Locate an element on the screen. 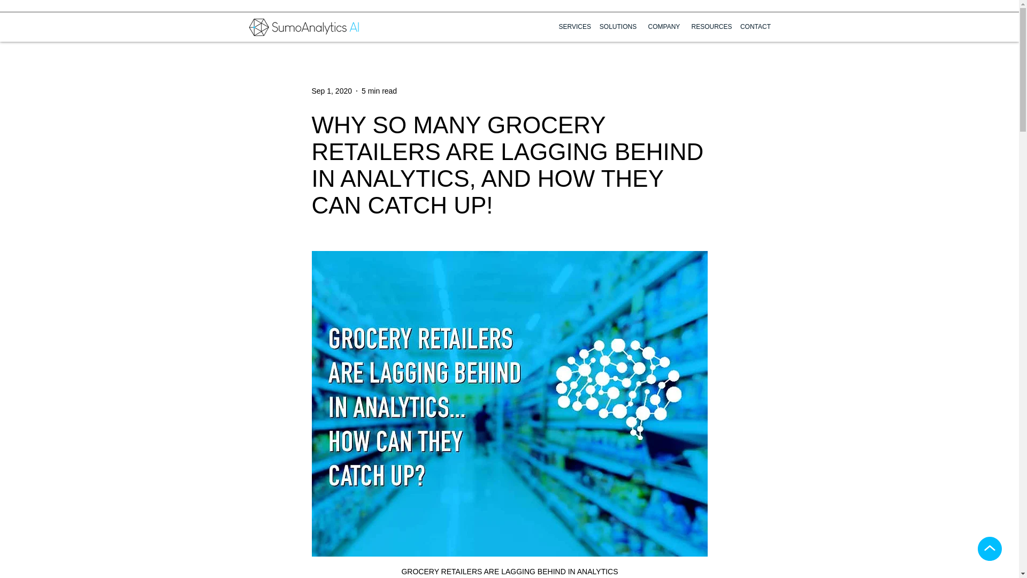 This screenshot has width=1027, height=578. Sep 1, 2020 is located at coordinates (332, 91).